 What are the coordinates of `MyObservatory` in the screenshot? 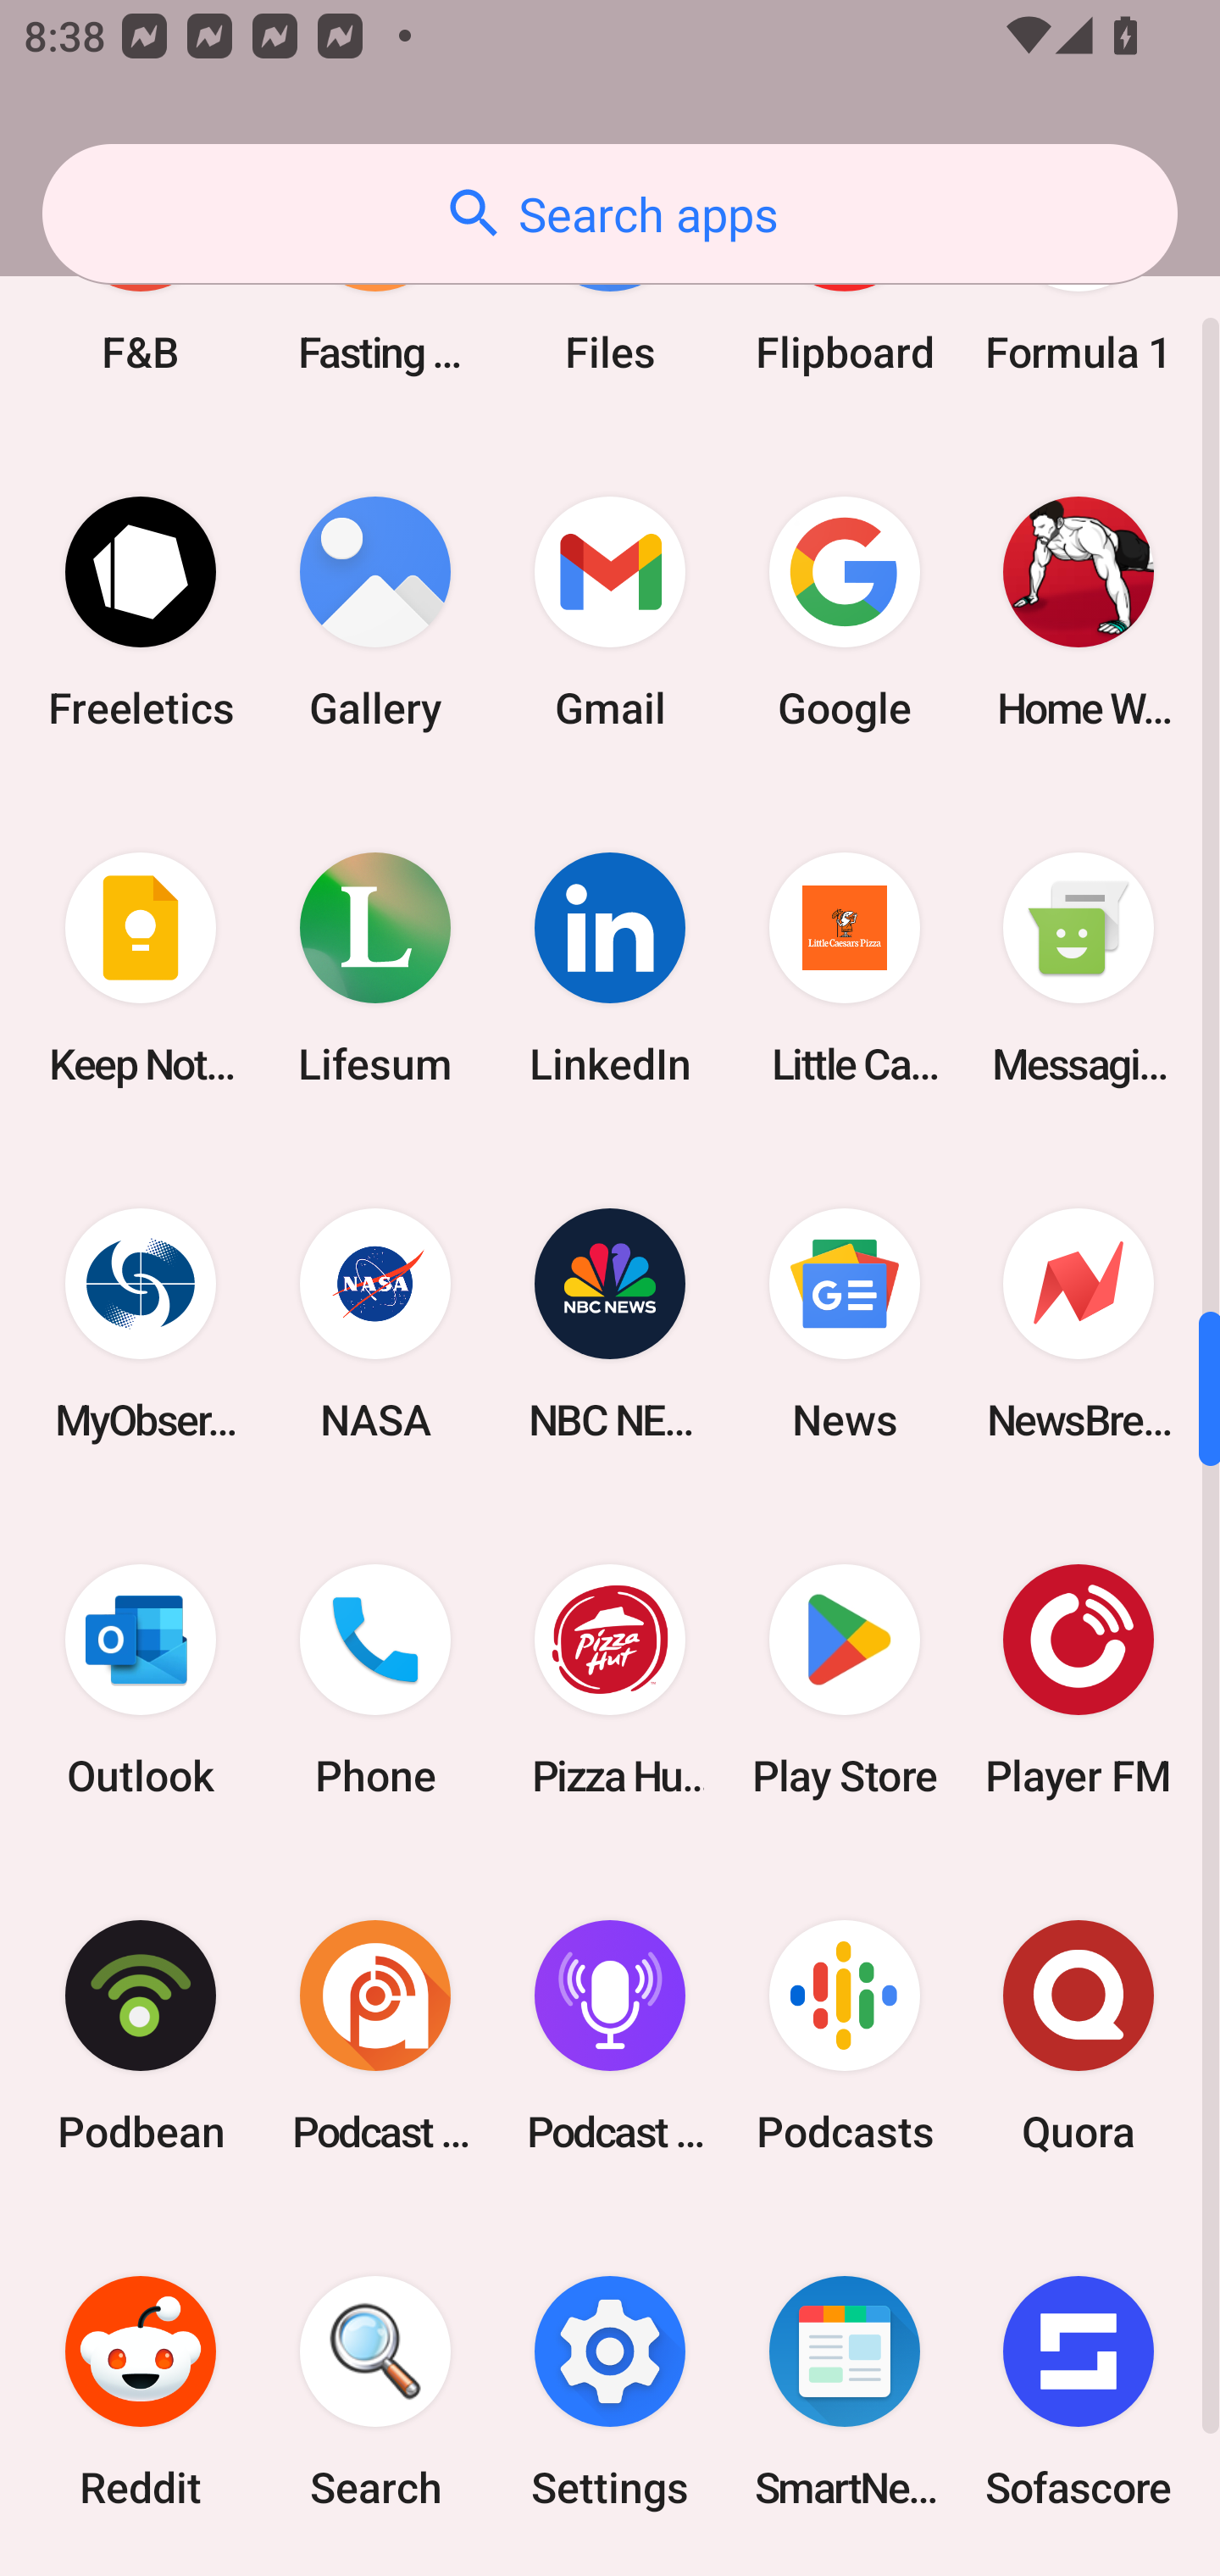 It's located at (141, 1324).